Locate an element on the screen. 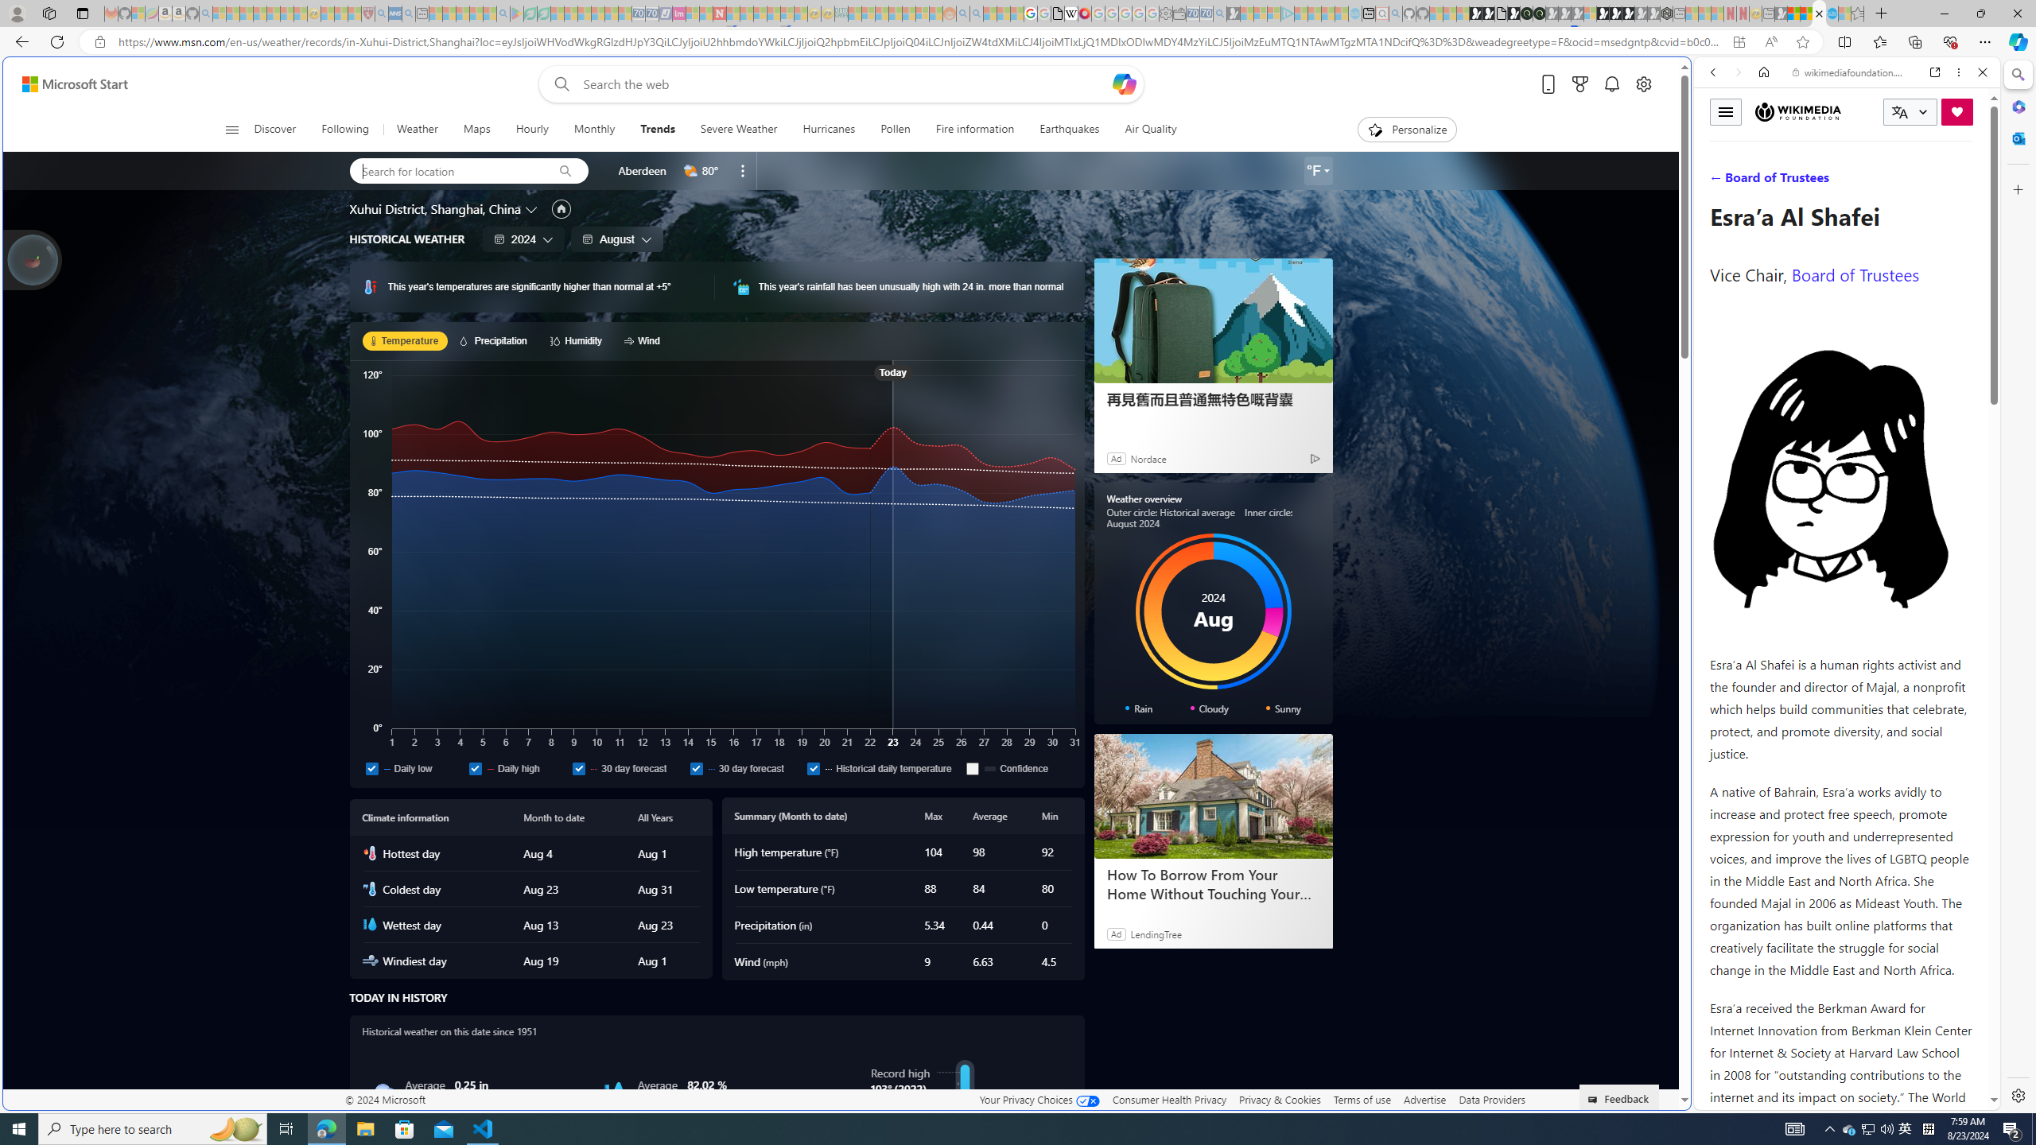  MSN - Sleeping is located at coordinates (1780, 14).